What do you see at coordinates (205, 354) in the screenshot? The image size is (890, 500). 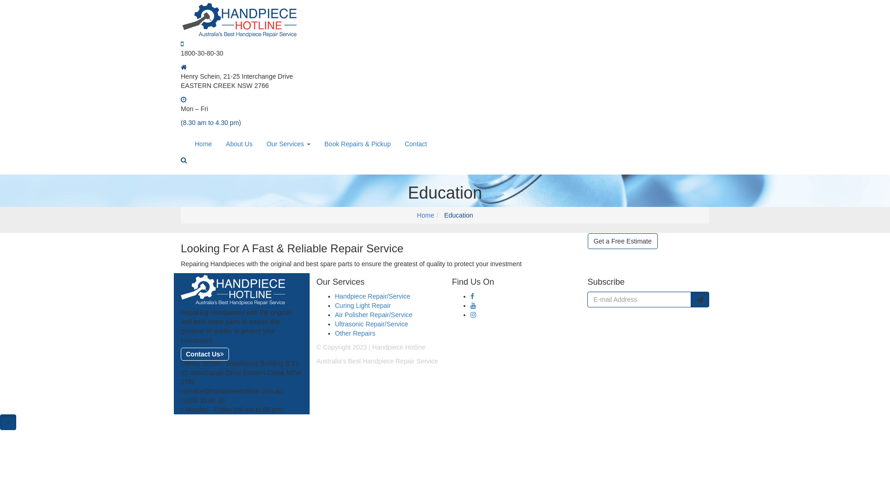 I see `Contact Us` at bounding box center [205, 354].